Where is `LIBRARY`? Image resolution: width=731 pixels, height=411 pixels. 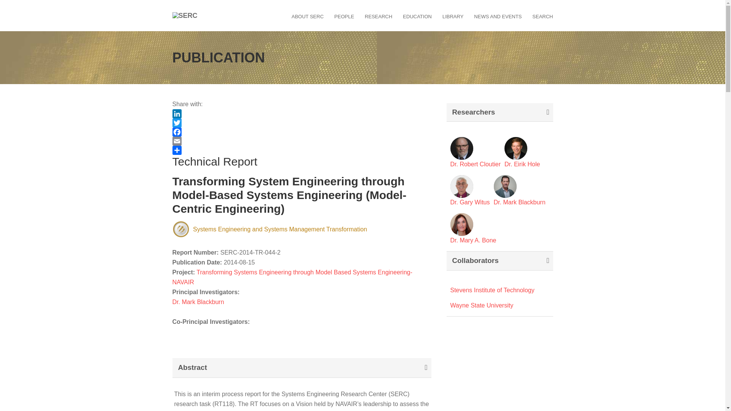
LIBRARY is located at coordinates (453, 16).